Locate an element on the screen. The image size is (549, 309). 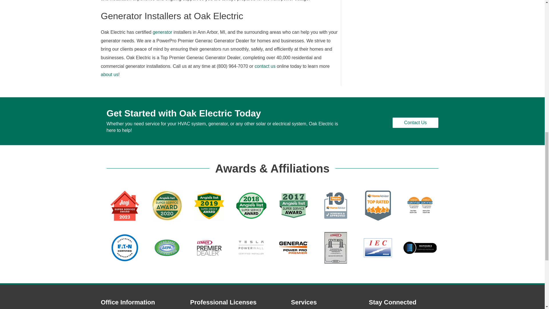
Angies-List-2020 is located at coordinates (167, 205).